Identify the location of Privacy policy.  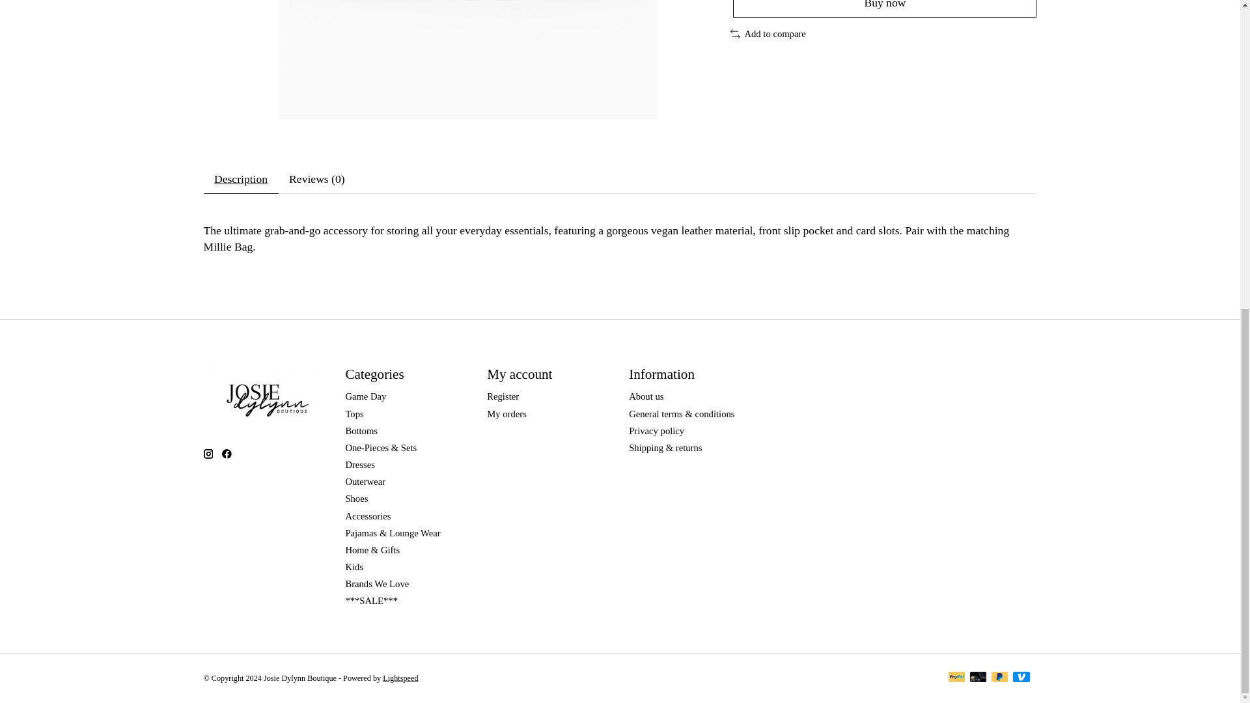
(656, 431).